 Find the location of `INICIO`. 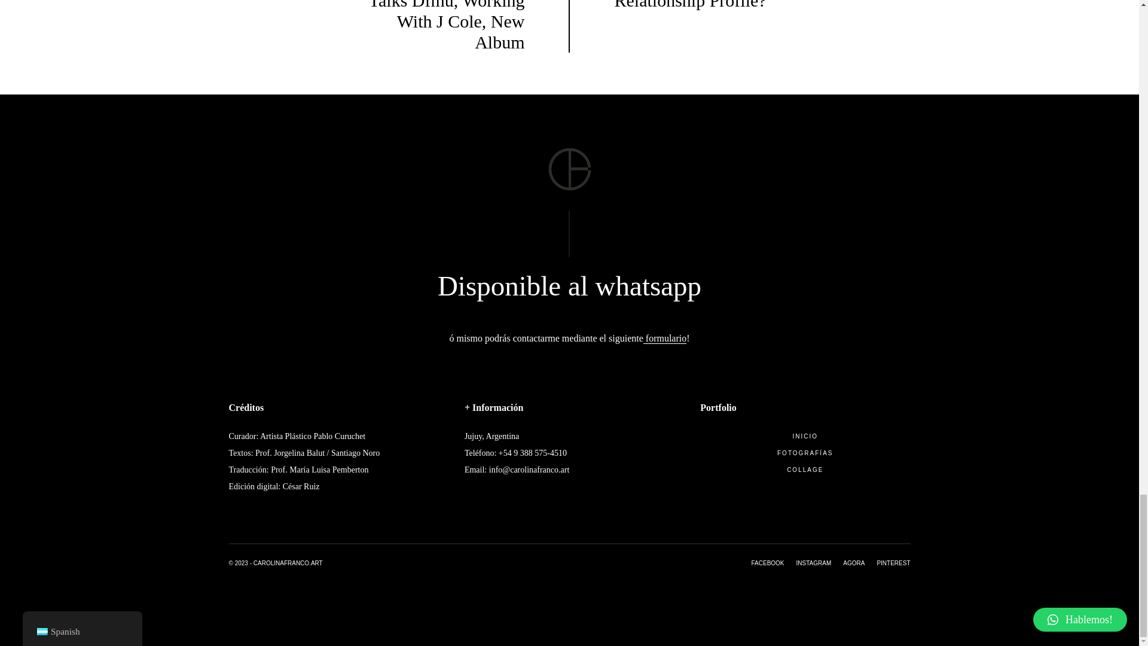

INICIO is located at coordinates (805, 437).